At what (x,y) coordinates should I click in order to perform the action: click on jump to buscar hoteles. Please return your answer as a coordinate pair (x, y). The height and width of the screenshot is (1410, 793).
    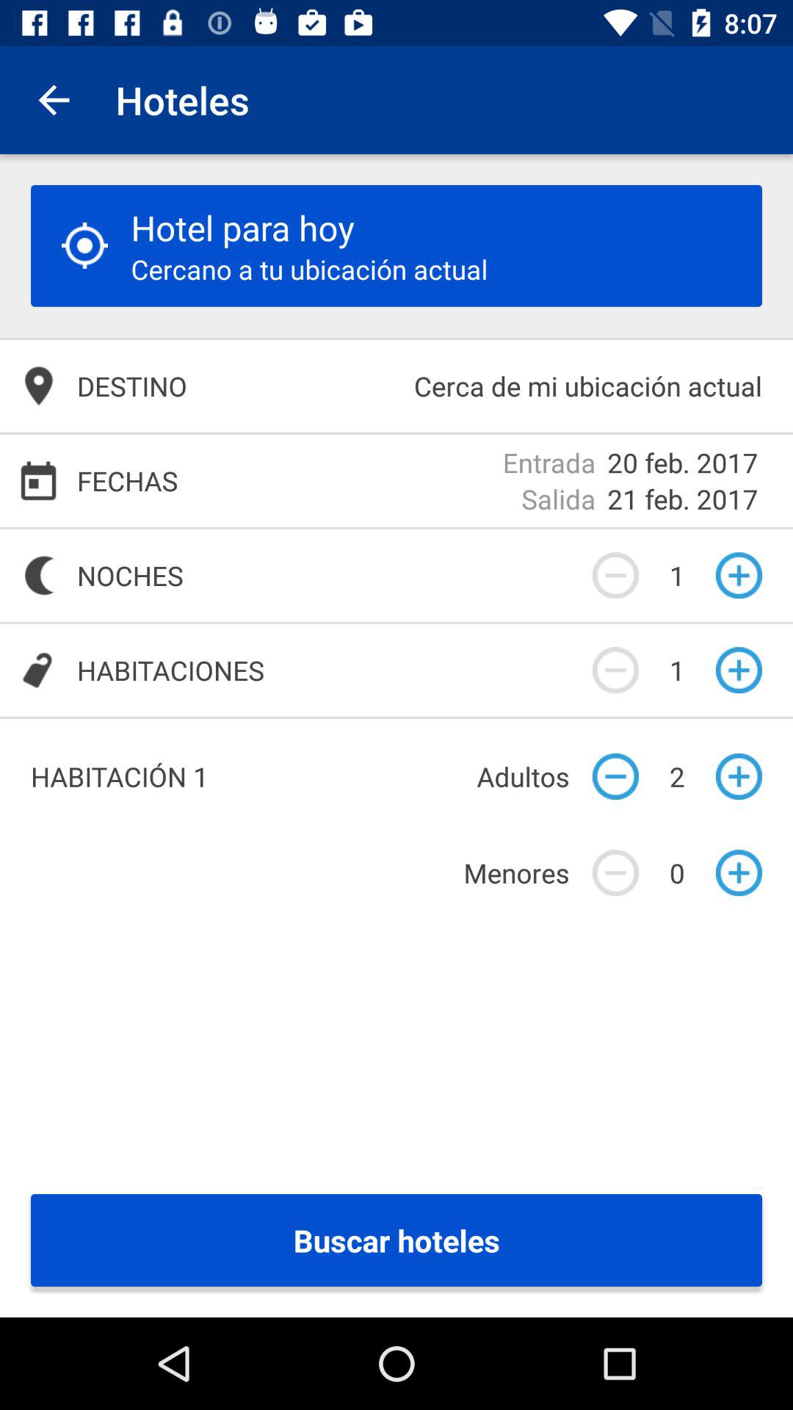
    Looking at the image, I should click on (396, 1240).